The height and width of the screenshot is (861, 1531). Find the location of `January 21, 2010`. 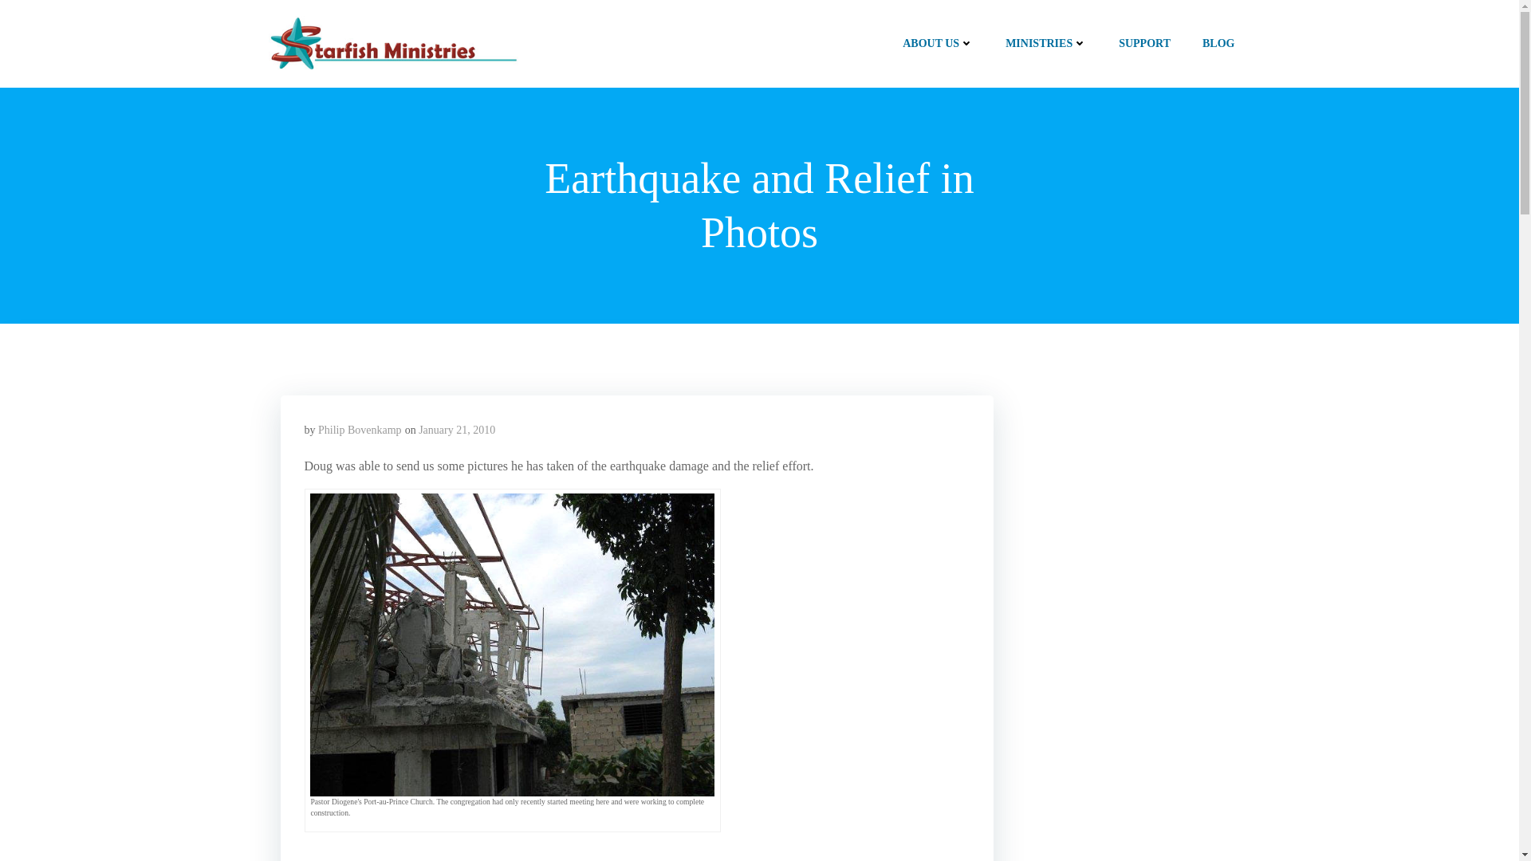

January 21, 2010 is located at coordinates (456, 430).